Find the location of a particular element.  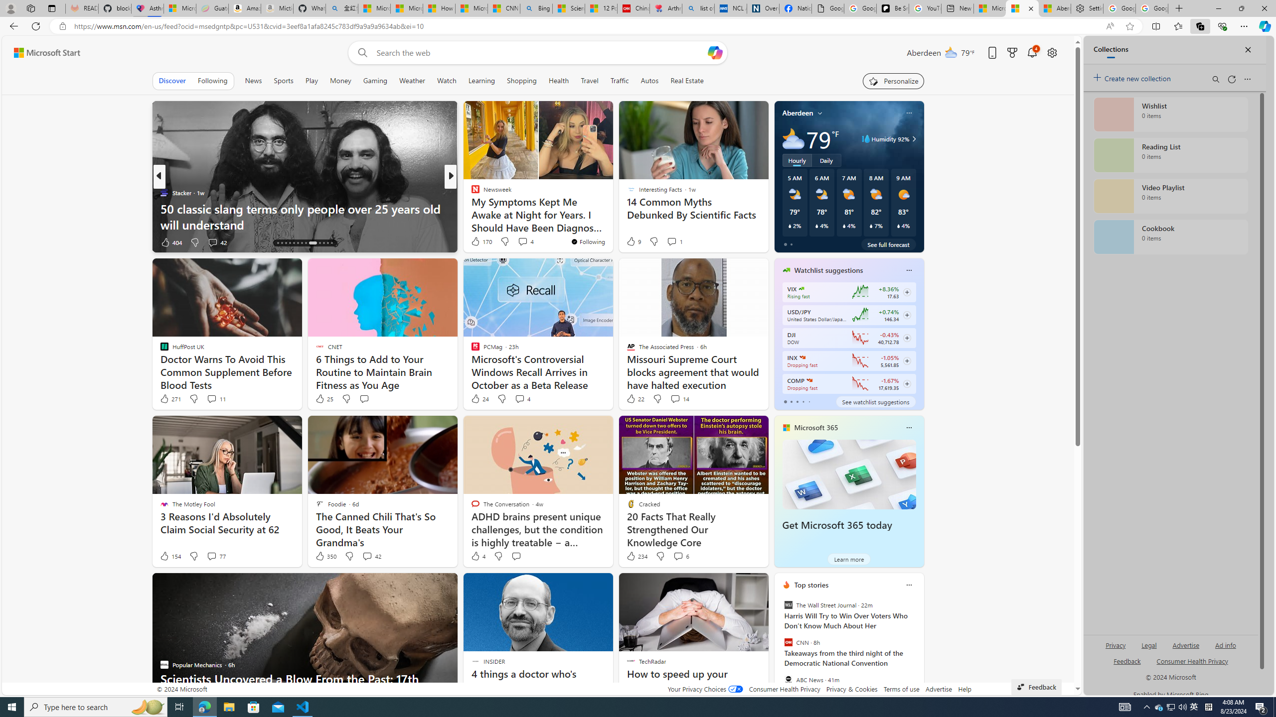

3k Like is located at coordinates (477, 242).